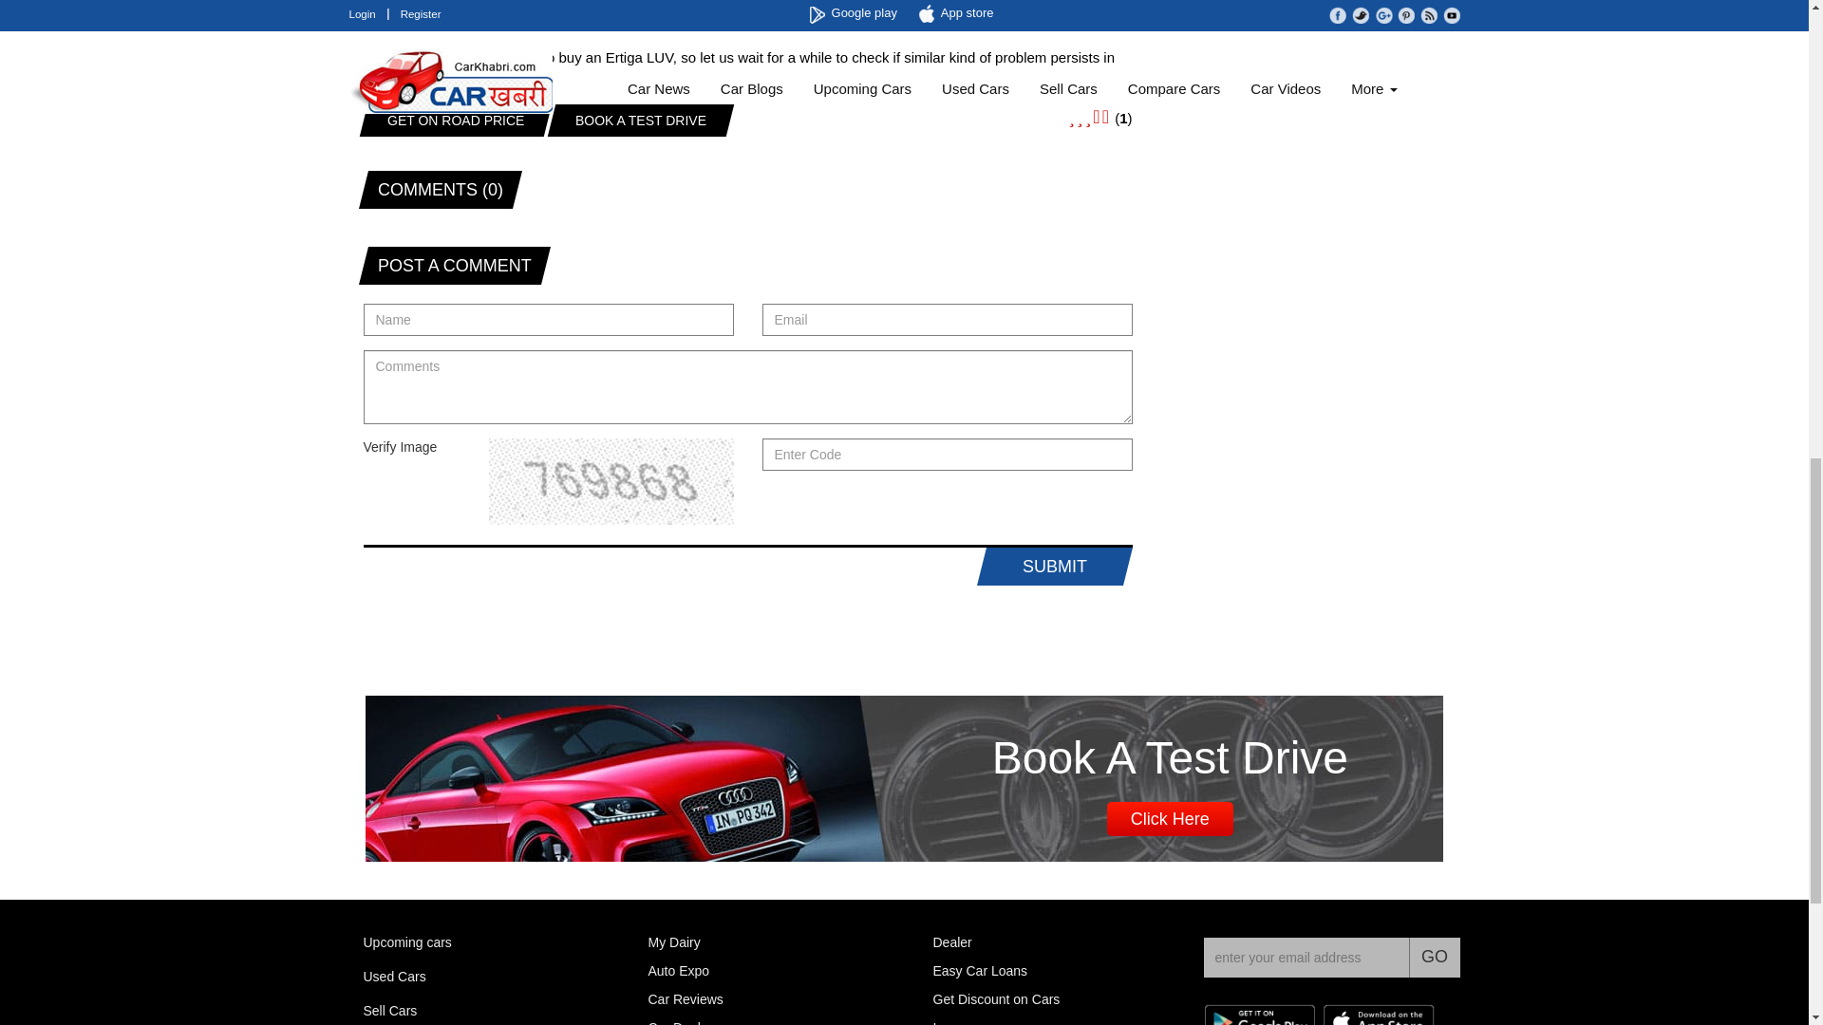  Describe the element at coordinates (1170, 818) in the screenshot. I see `Click Here` at that location.